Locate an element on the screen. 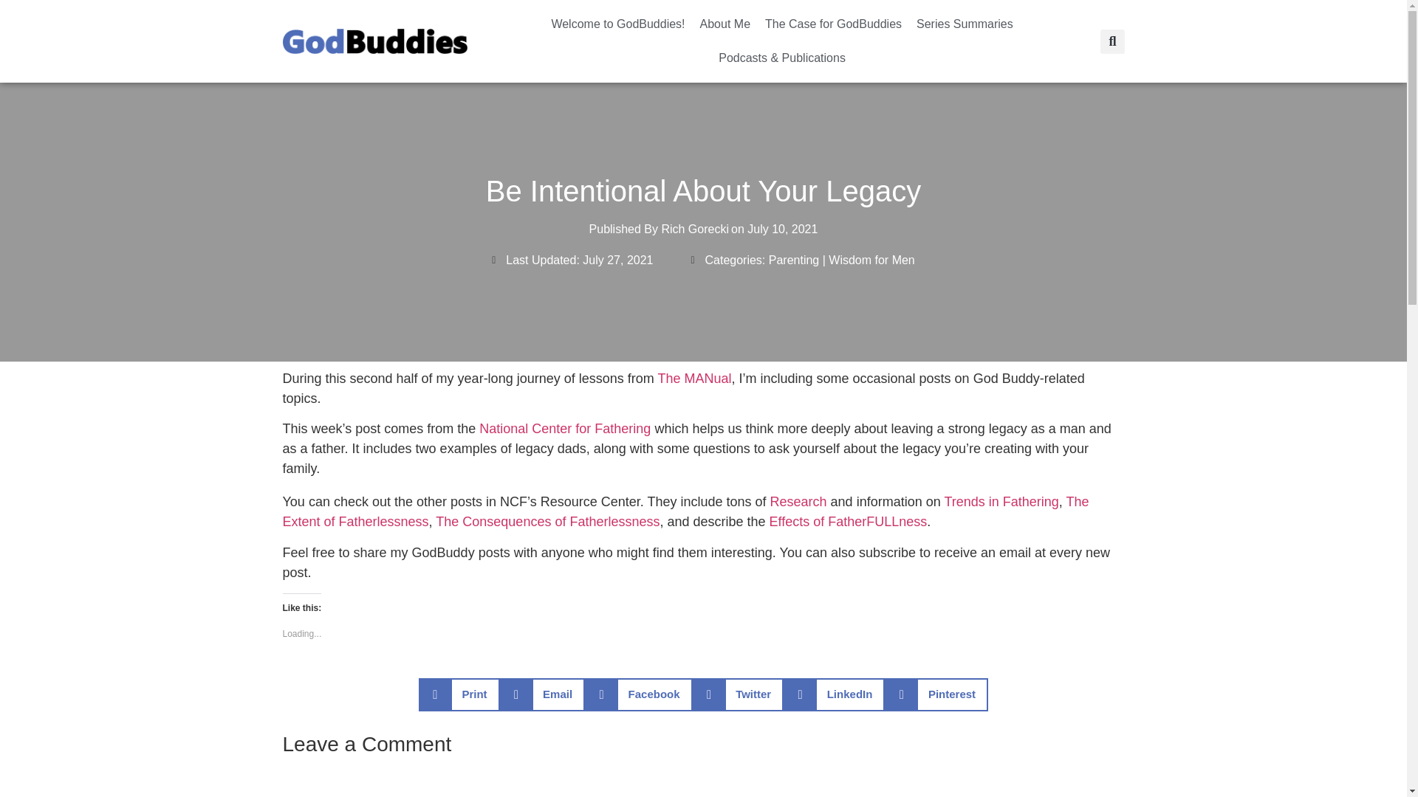 This screenshot has width=1418, height=797. About Me is located at coordinates (725, 24).